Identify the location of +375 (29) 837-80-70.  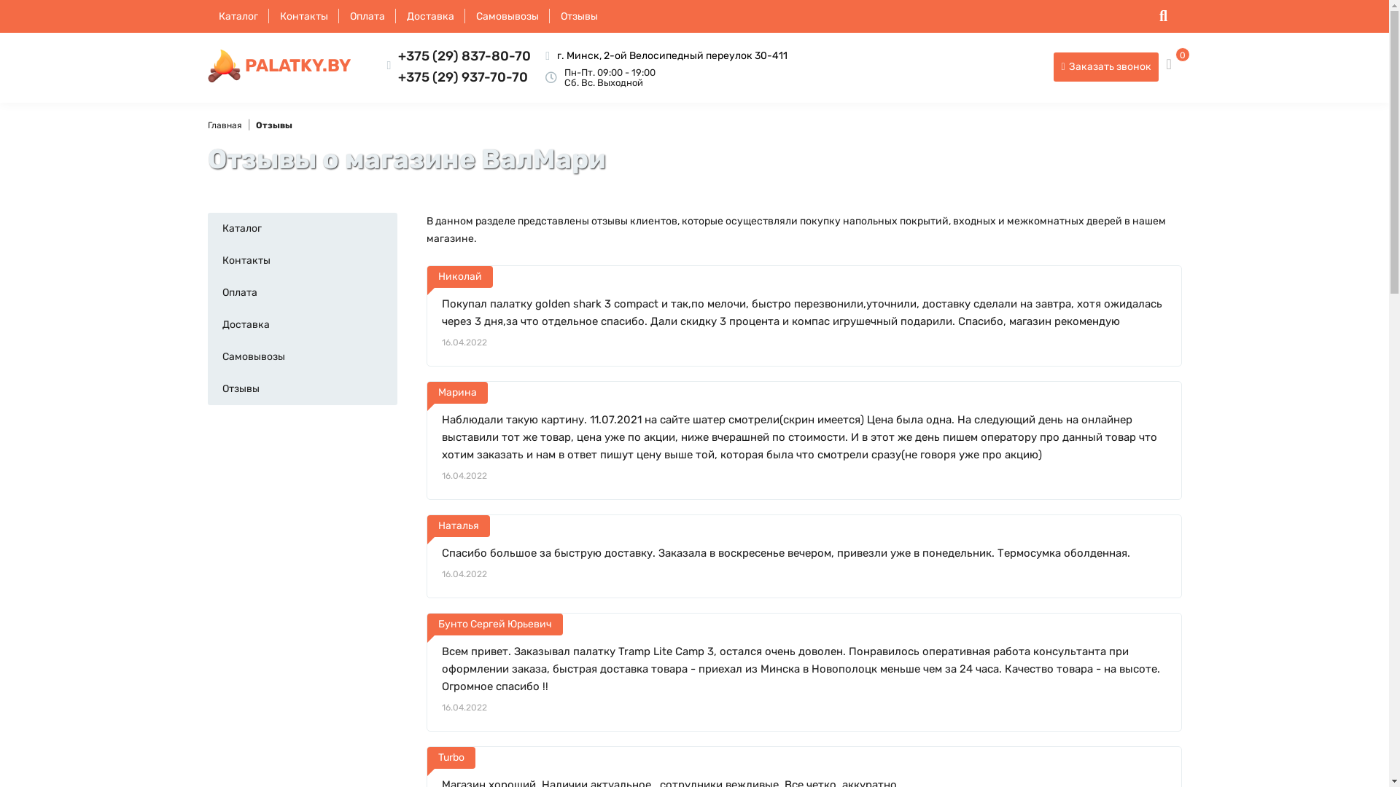
(464, 56).